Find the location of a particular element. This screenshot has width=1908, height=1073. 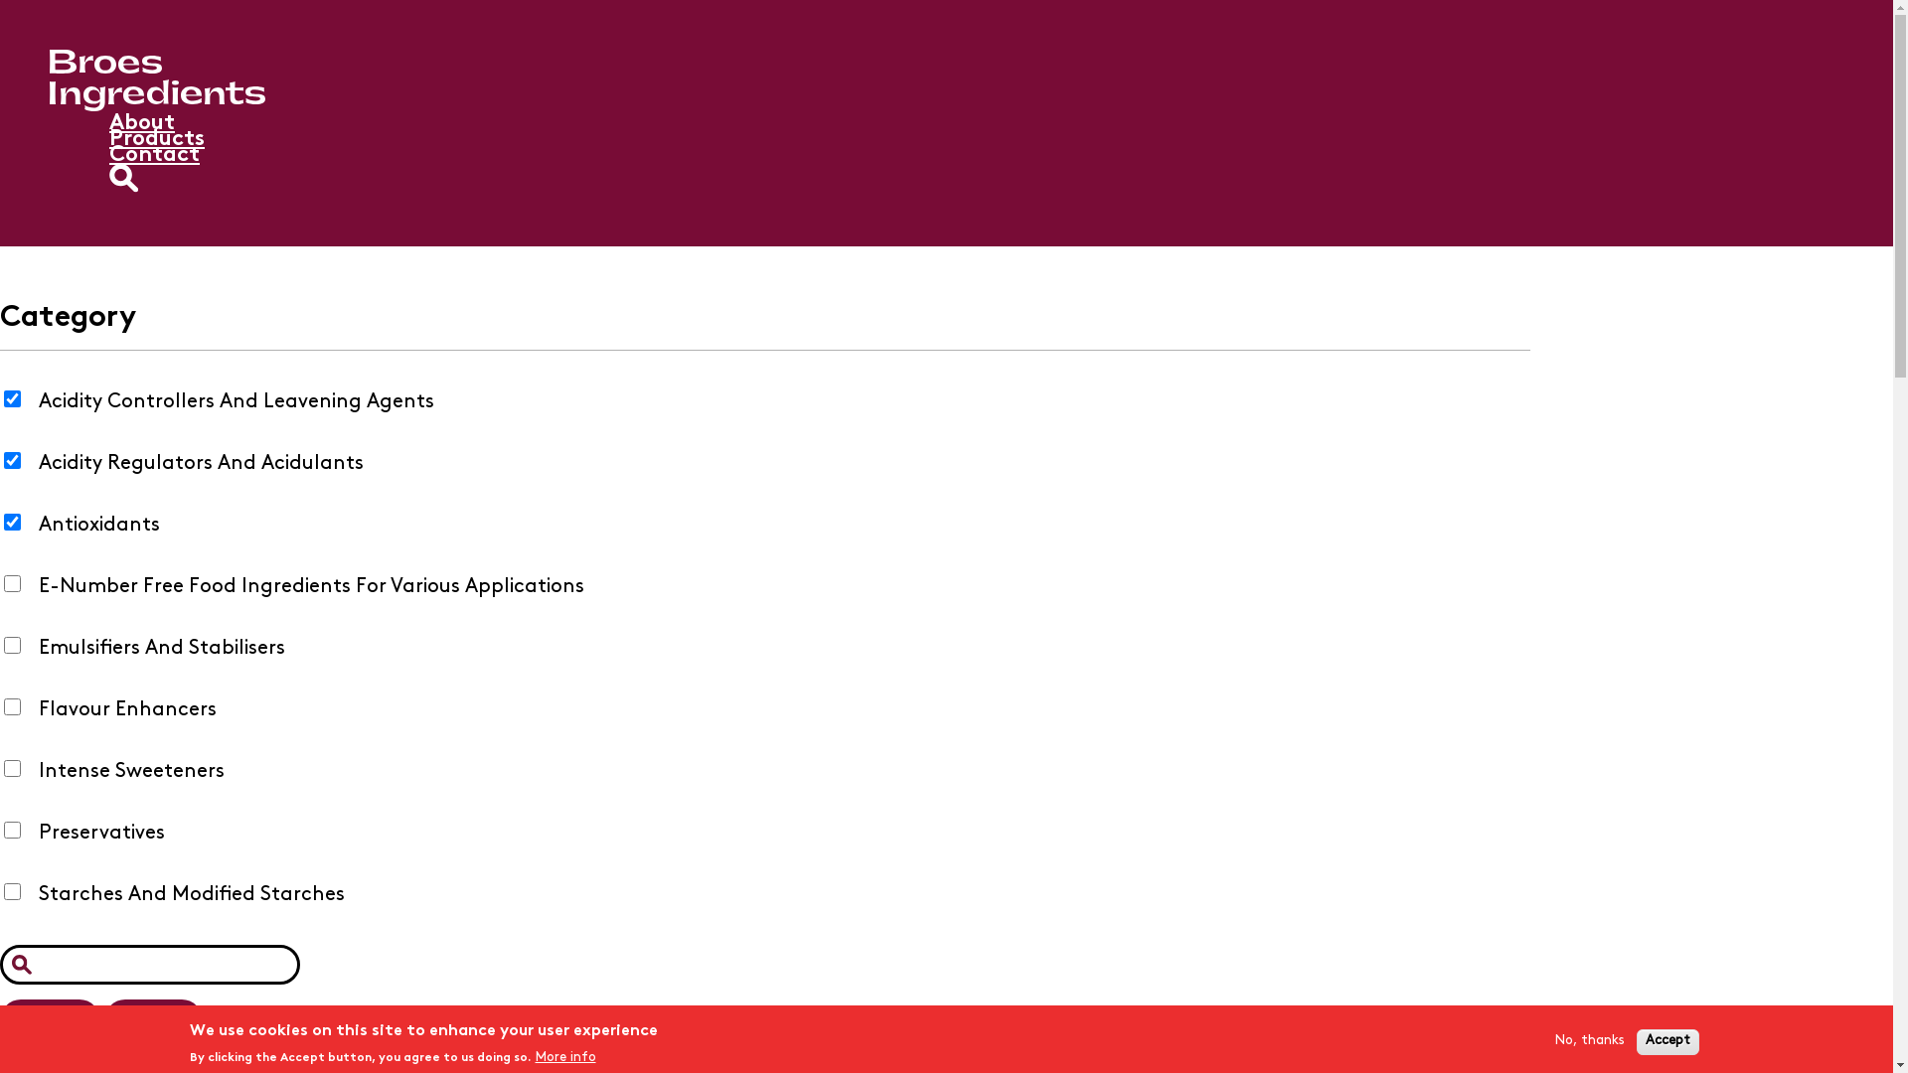

Skip to main content is located at coordinates (0, 0).